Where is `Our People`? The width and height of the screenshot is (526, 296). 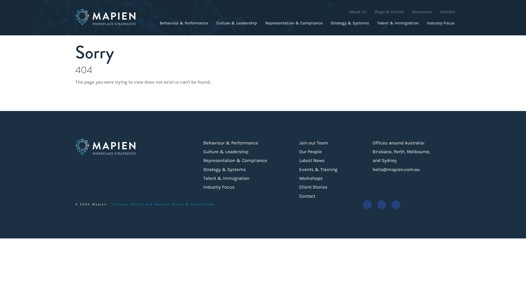 Our People is located at coordinates (310, 152).